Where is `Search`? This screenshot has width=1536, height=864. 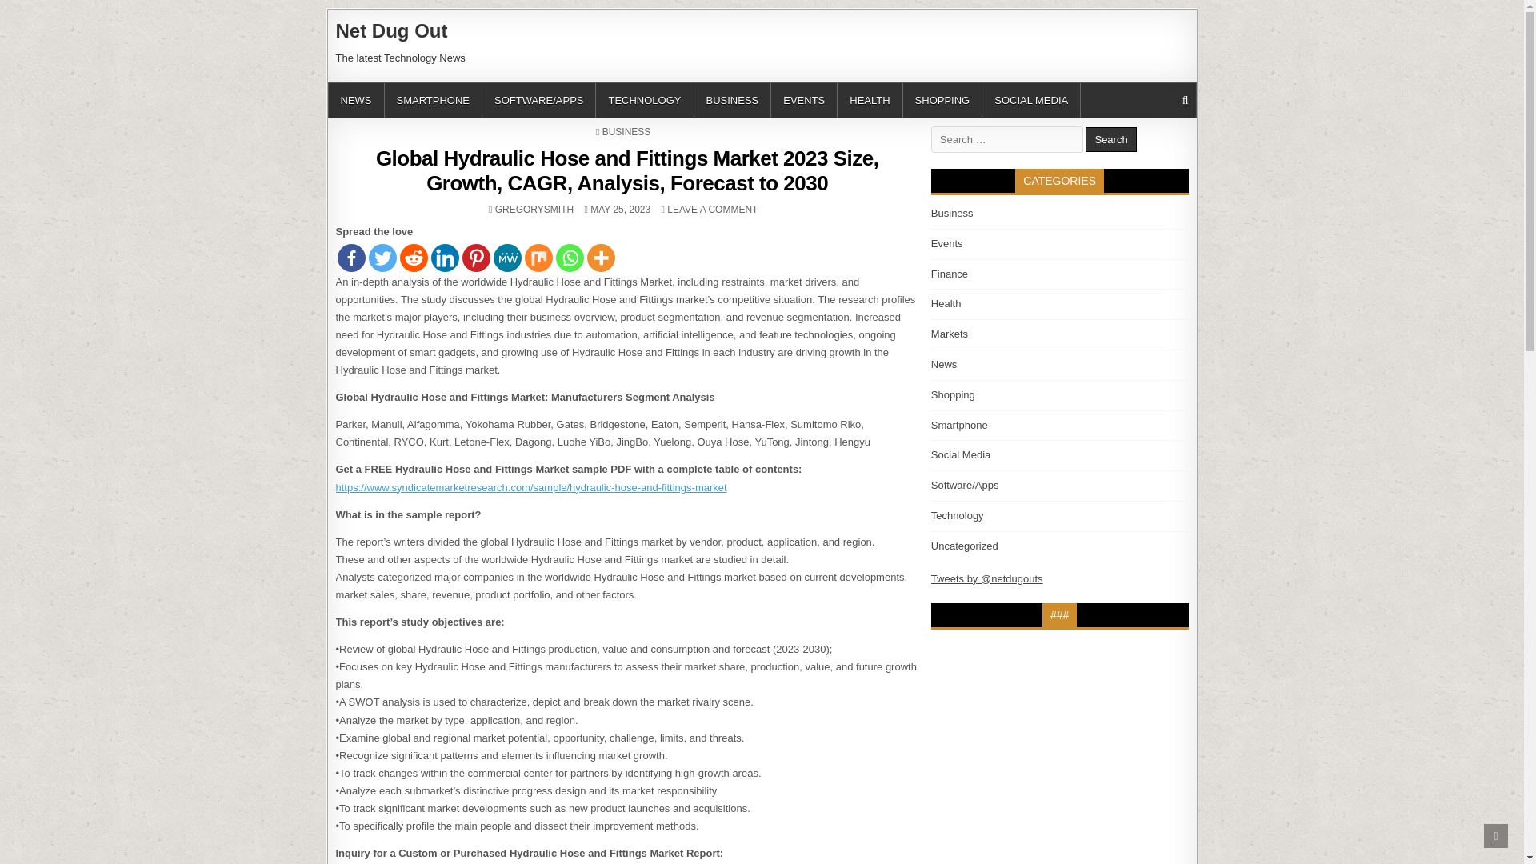
Search is located at coordinates (506, 258).